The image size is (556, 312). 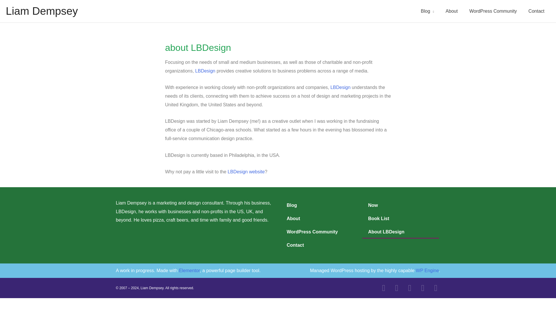 I want to click on WordPress Community, so click(x=319, y=232).